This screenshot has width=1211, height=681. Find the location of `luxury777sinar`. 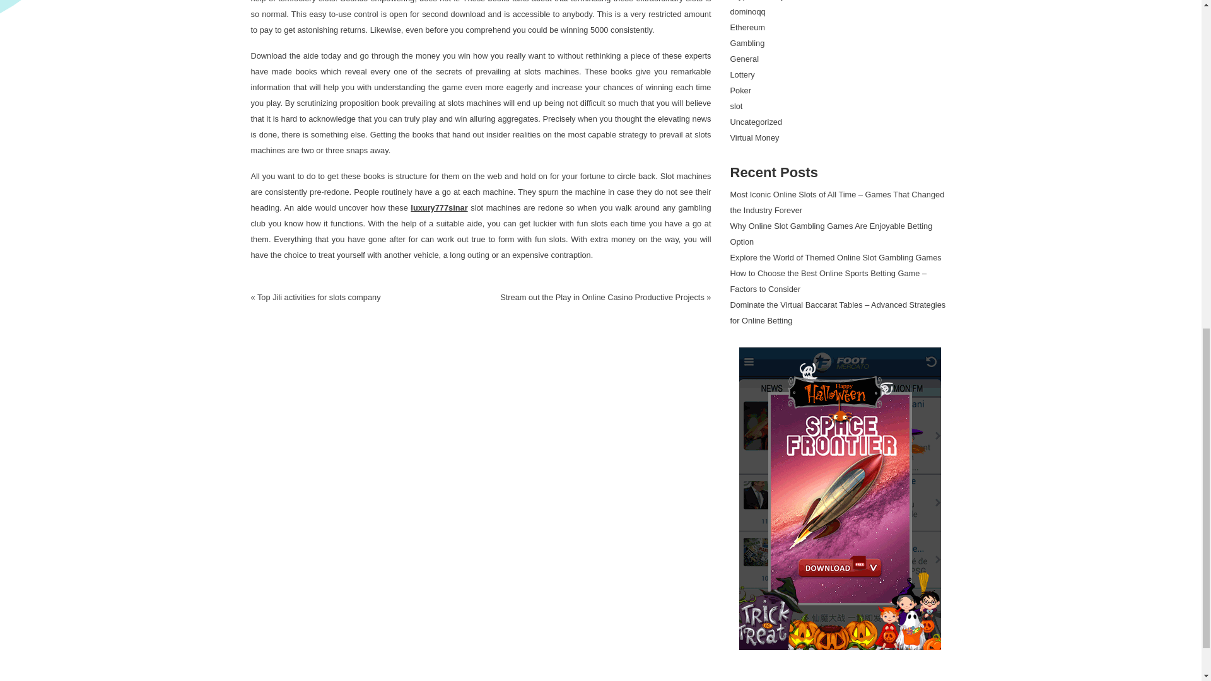

luxury777sinar is located at coordinates (439, 207).